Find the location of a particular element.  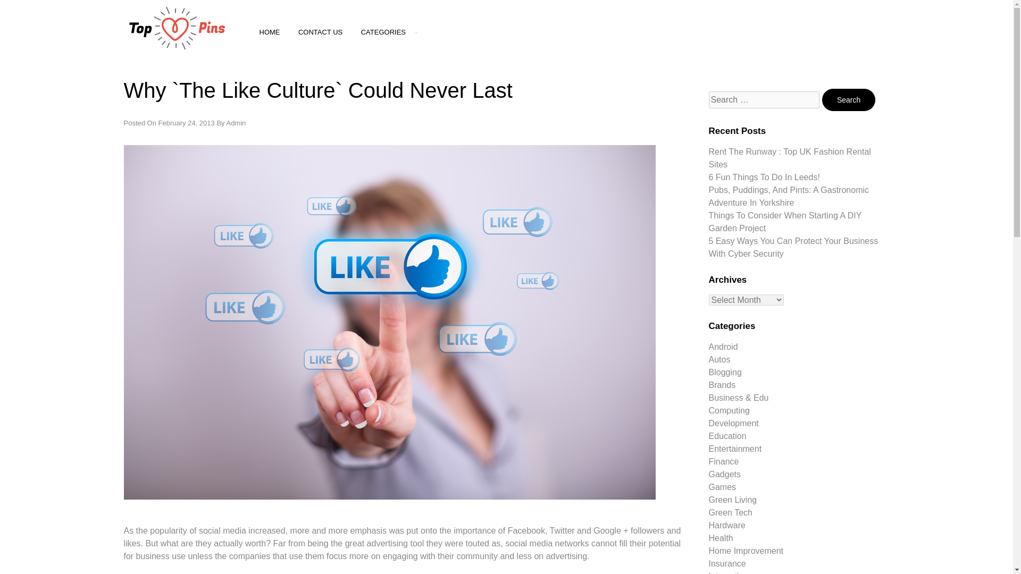

TOPPINS is located at coordinates (149, 80).